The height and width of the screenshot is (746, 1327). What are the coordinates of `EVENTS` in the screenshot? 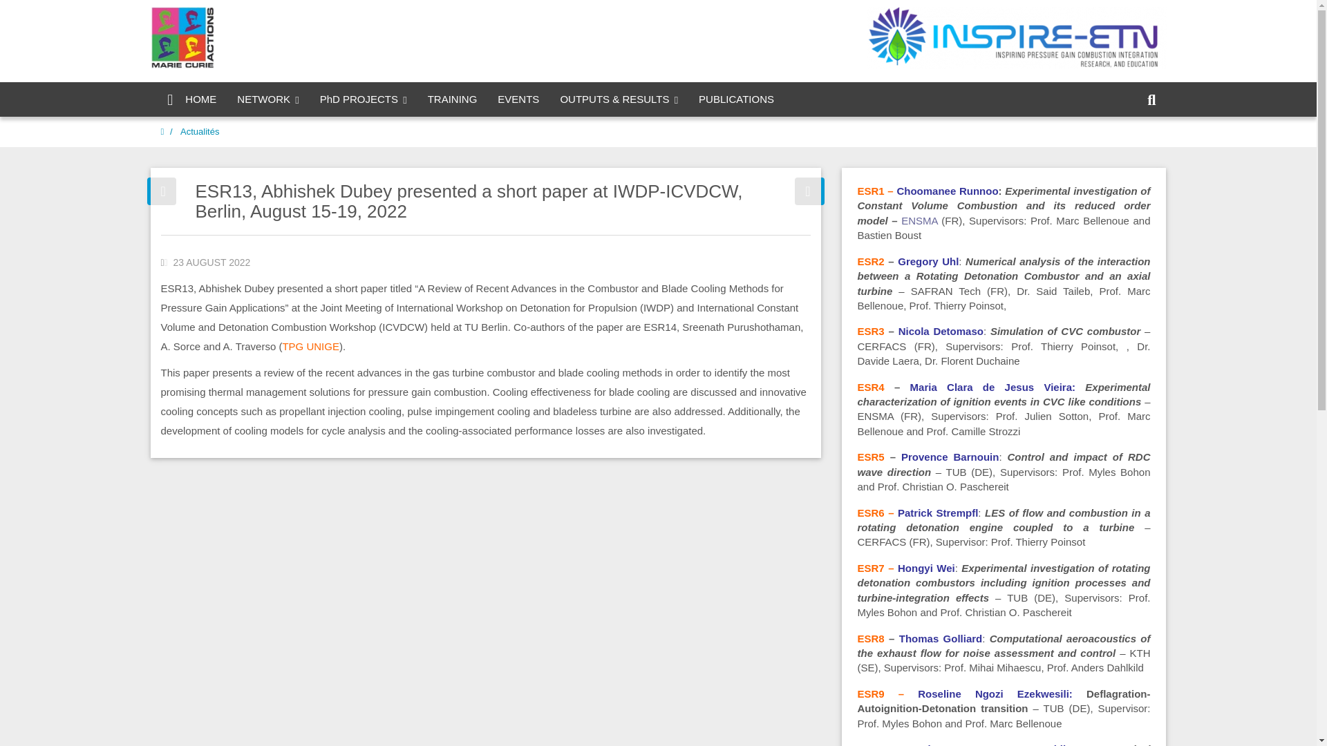 It's located at (518, 99).